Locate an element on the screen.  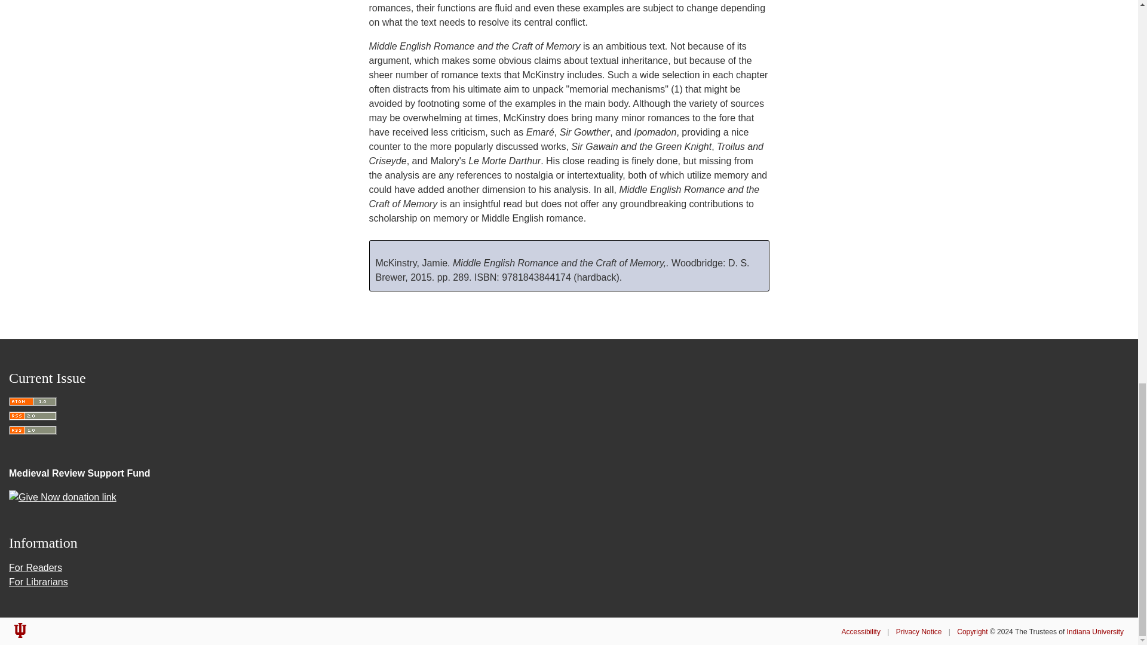
For Librarians is located at coordinates (38, 582).